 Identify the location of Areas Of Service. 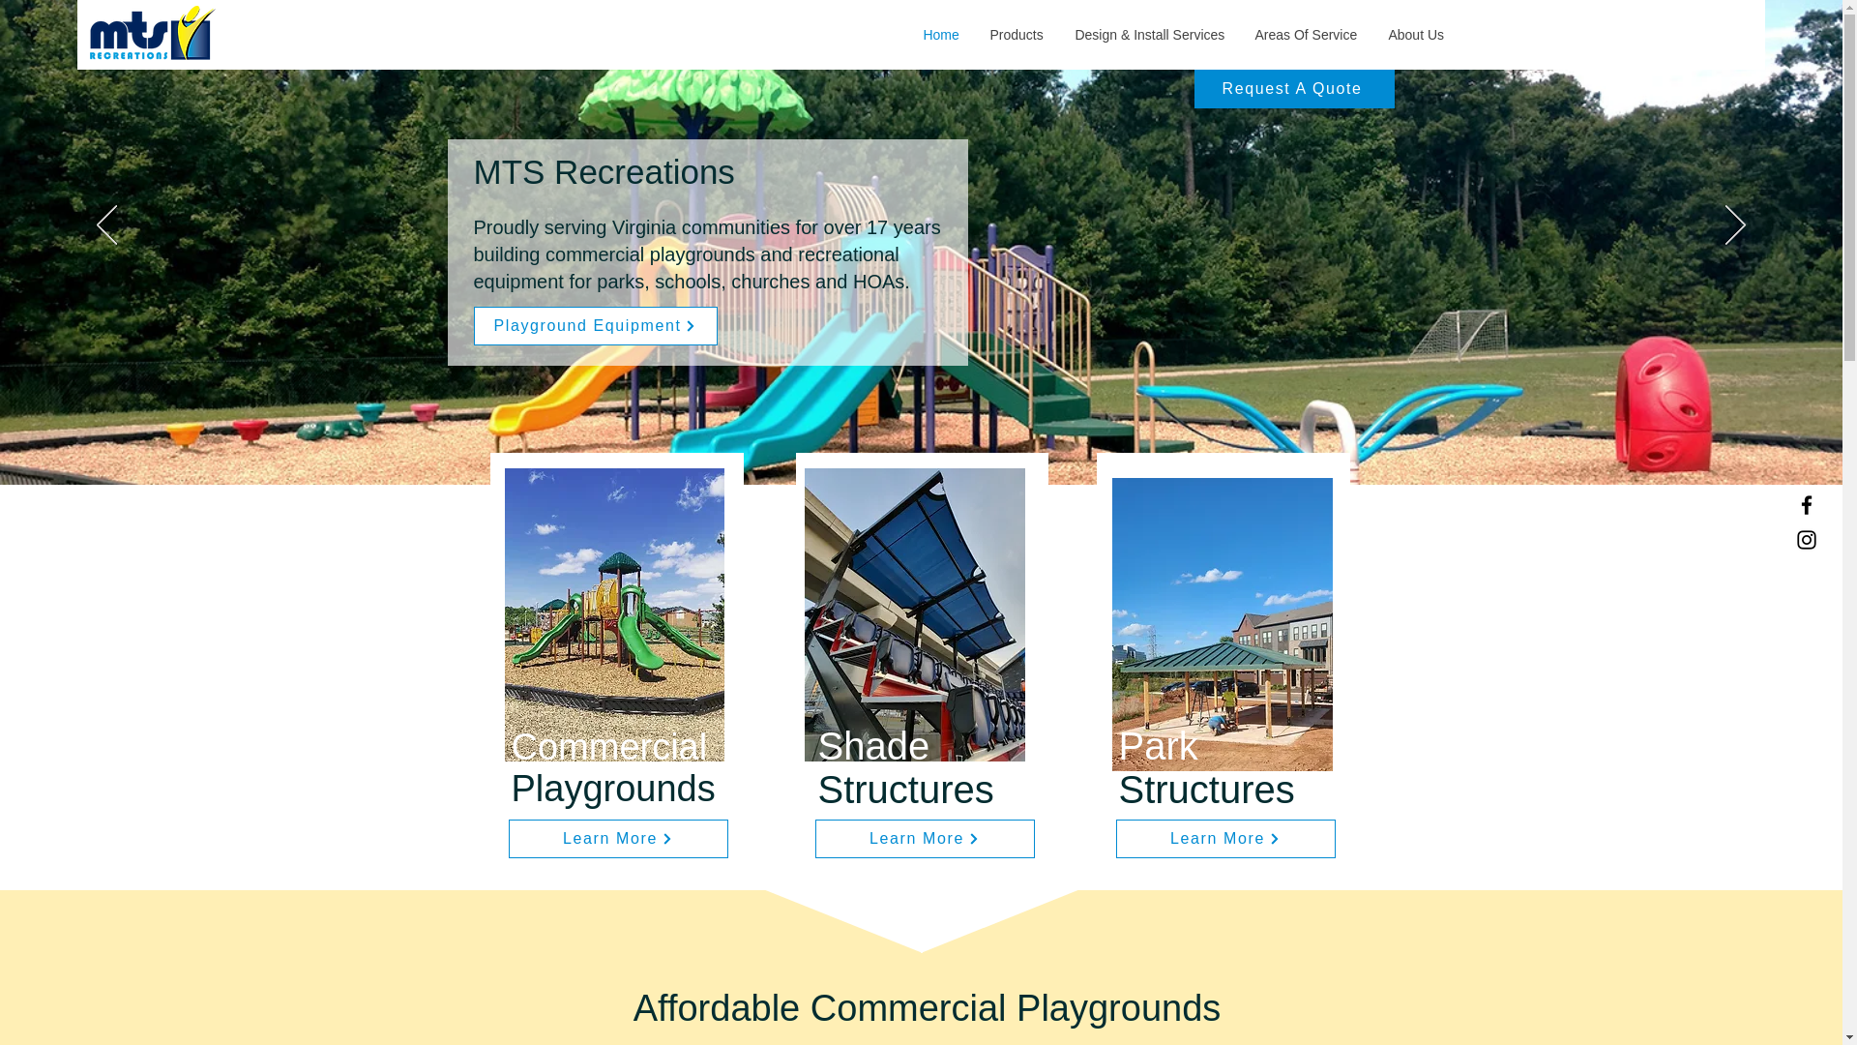
(1307, 34).